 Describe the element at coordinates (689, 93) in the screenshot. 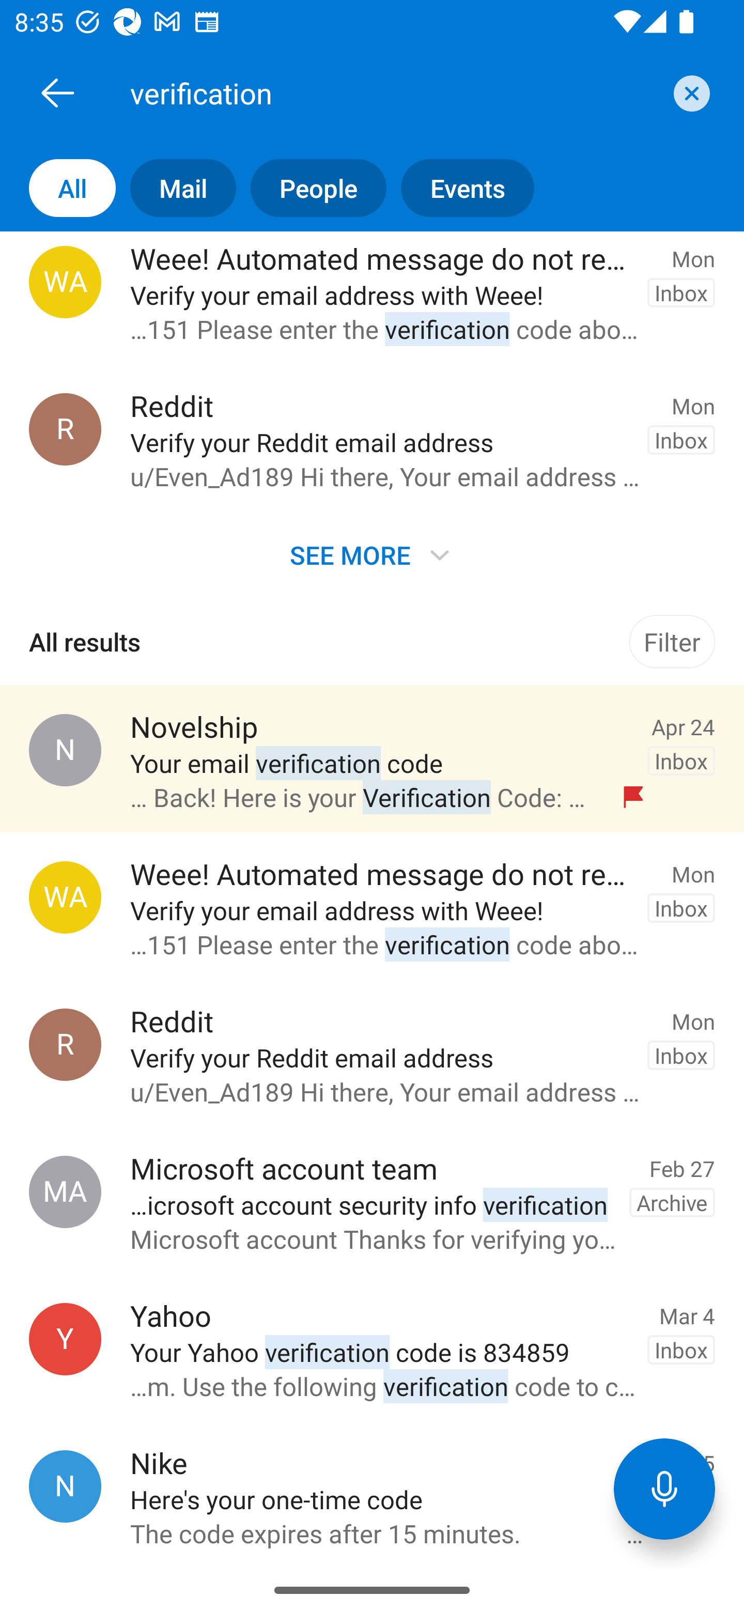

I see `clear search` at that location.